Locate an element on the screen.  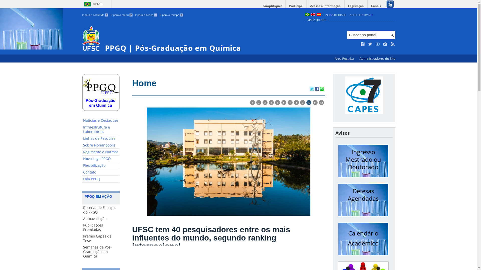
Compartilhar no Twitter is located at coordinates (312, 89).